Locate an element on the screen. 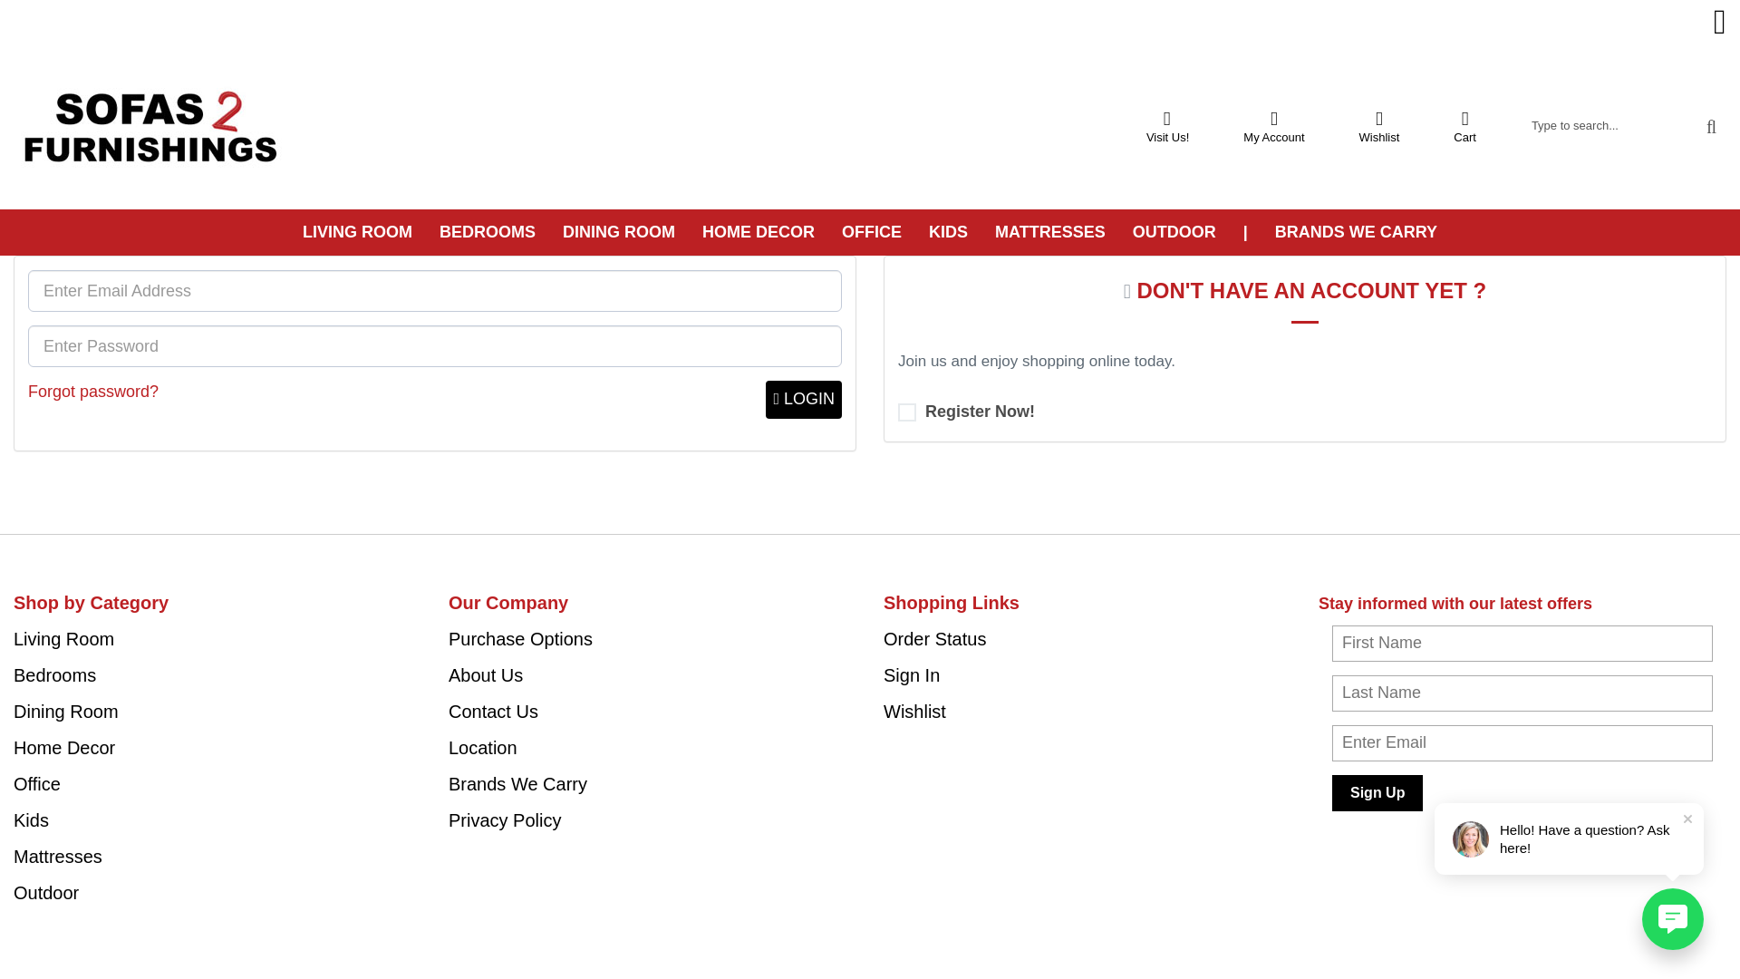  Living Room is located at coordinates (357, 232).